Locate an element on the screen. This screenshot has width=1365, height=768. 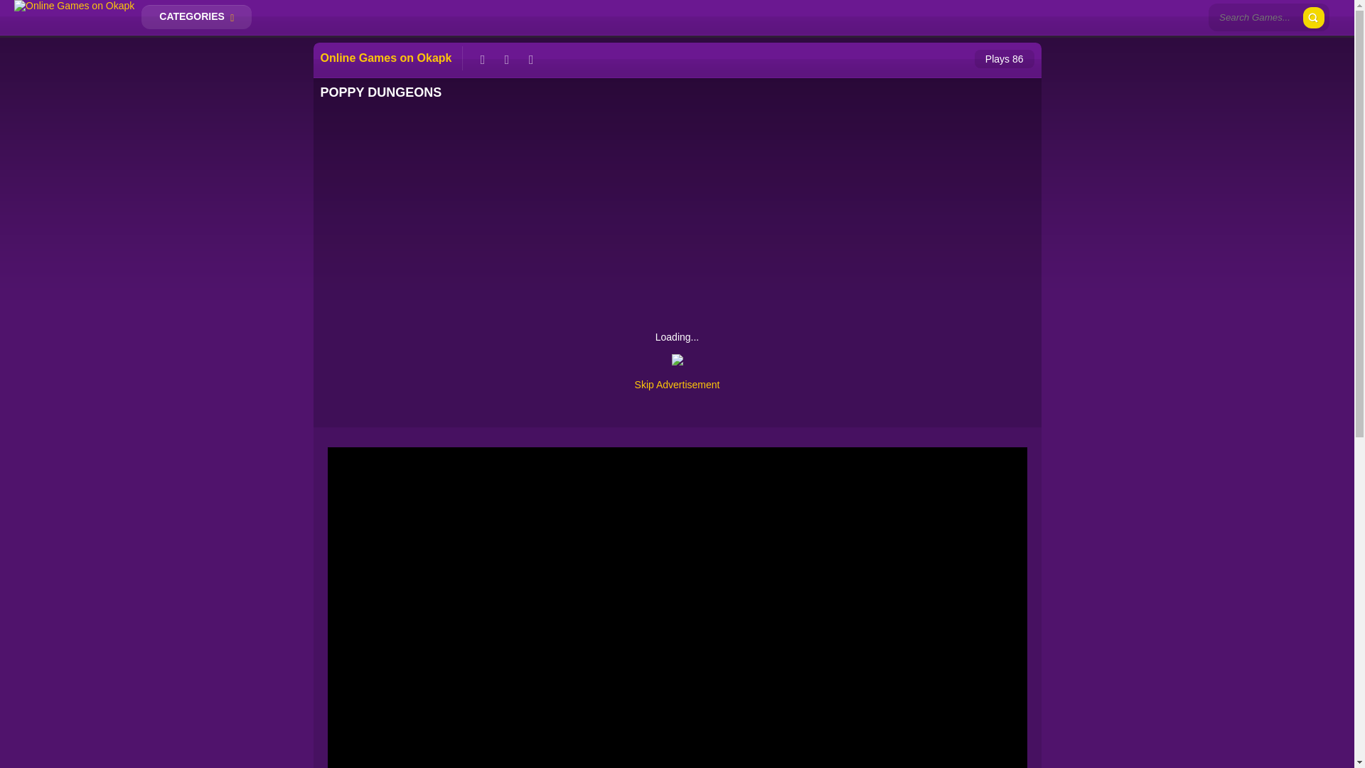
Play in fullscreen is located at coordinates (532, 58).